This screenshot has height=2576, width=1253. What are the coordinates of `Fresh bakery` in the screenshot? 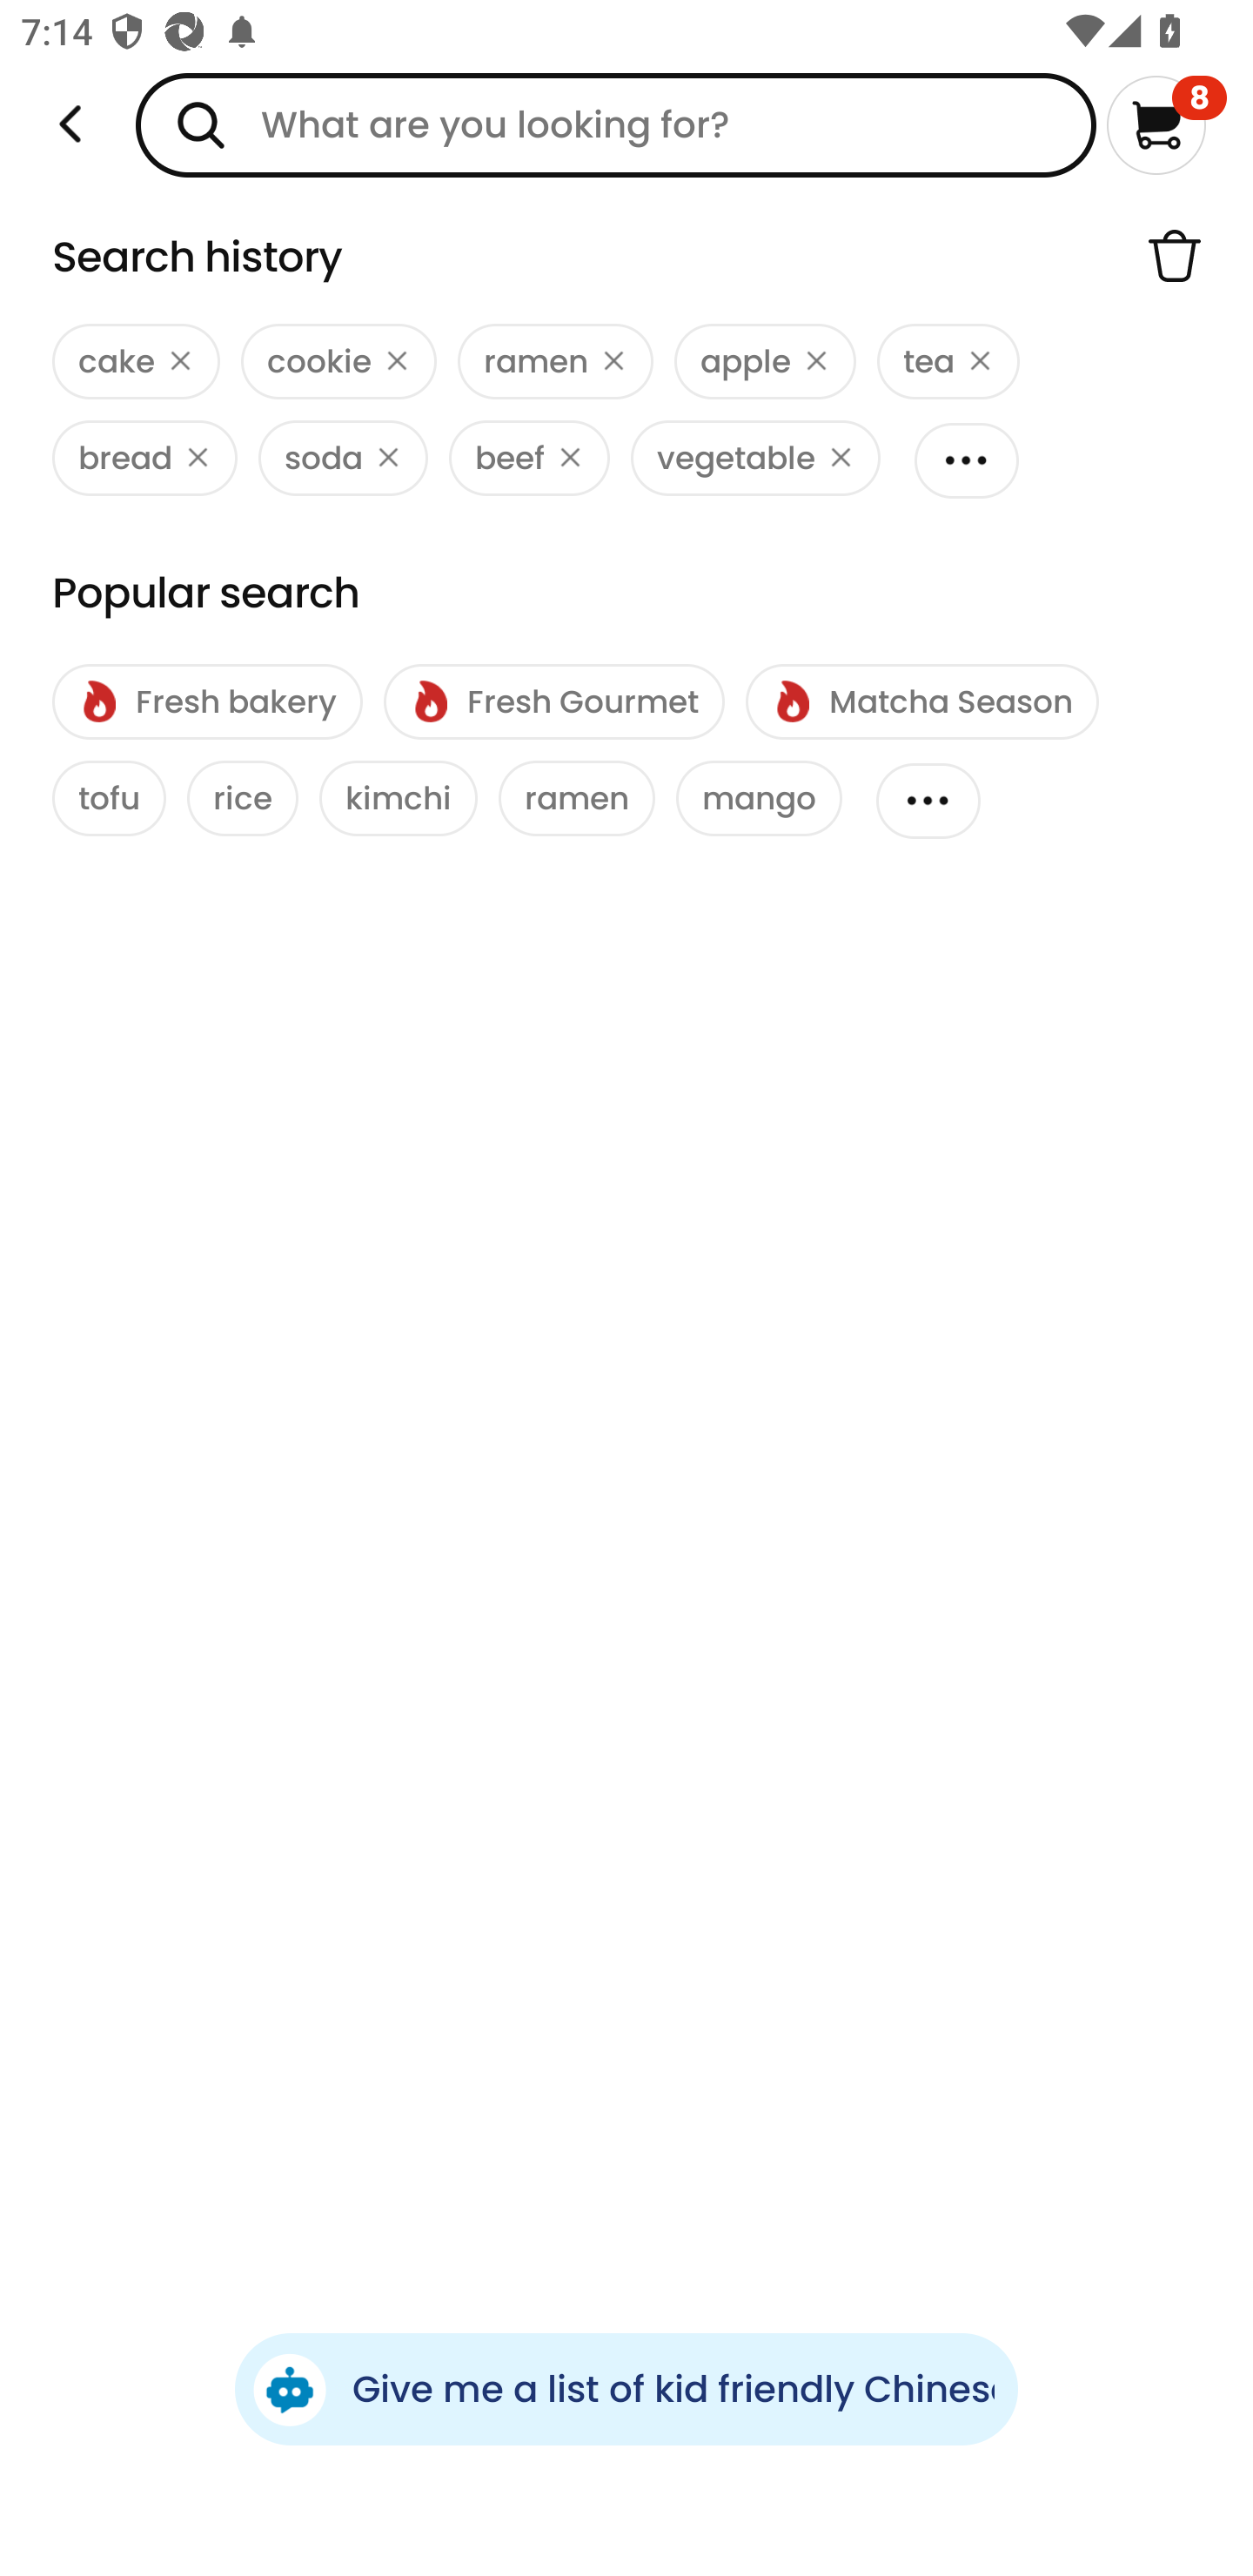 It's located at (207, 701).